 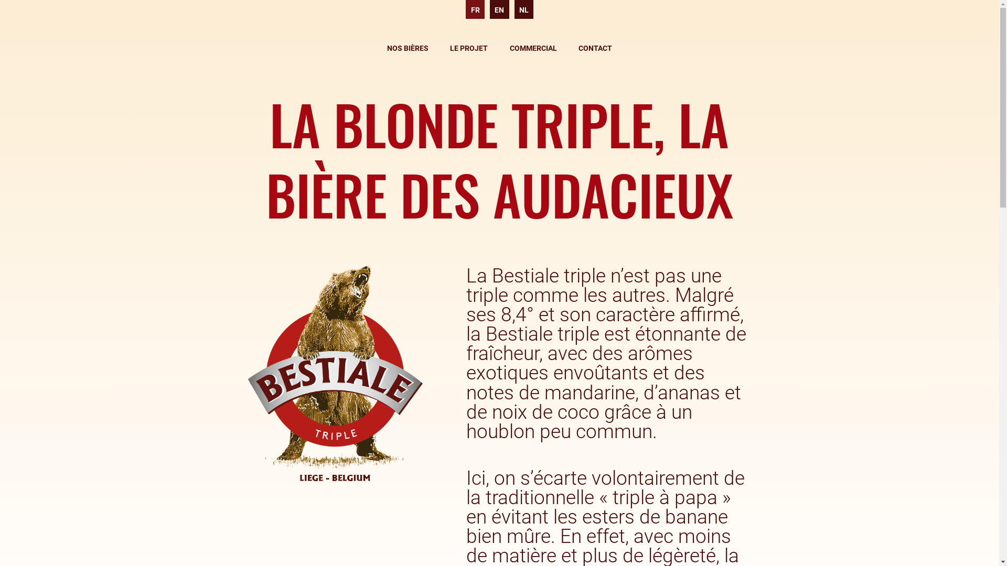 What do you see at coordinates (469, 48) in the screenshot?
I see `LE PROJET` at bounding box center [469, 48].